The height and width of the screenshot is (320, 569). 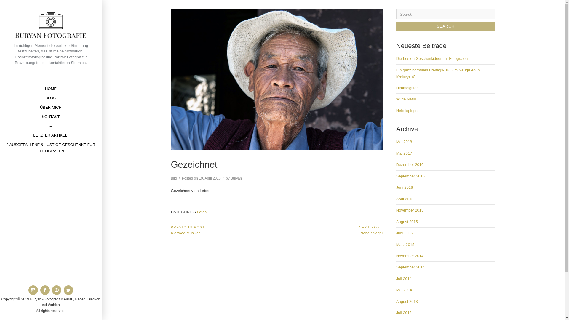 What do you see at coordinates (236, 178) in the screenshot?
I see `Buryan` at bounding box center [236, 178].